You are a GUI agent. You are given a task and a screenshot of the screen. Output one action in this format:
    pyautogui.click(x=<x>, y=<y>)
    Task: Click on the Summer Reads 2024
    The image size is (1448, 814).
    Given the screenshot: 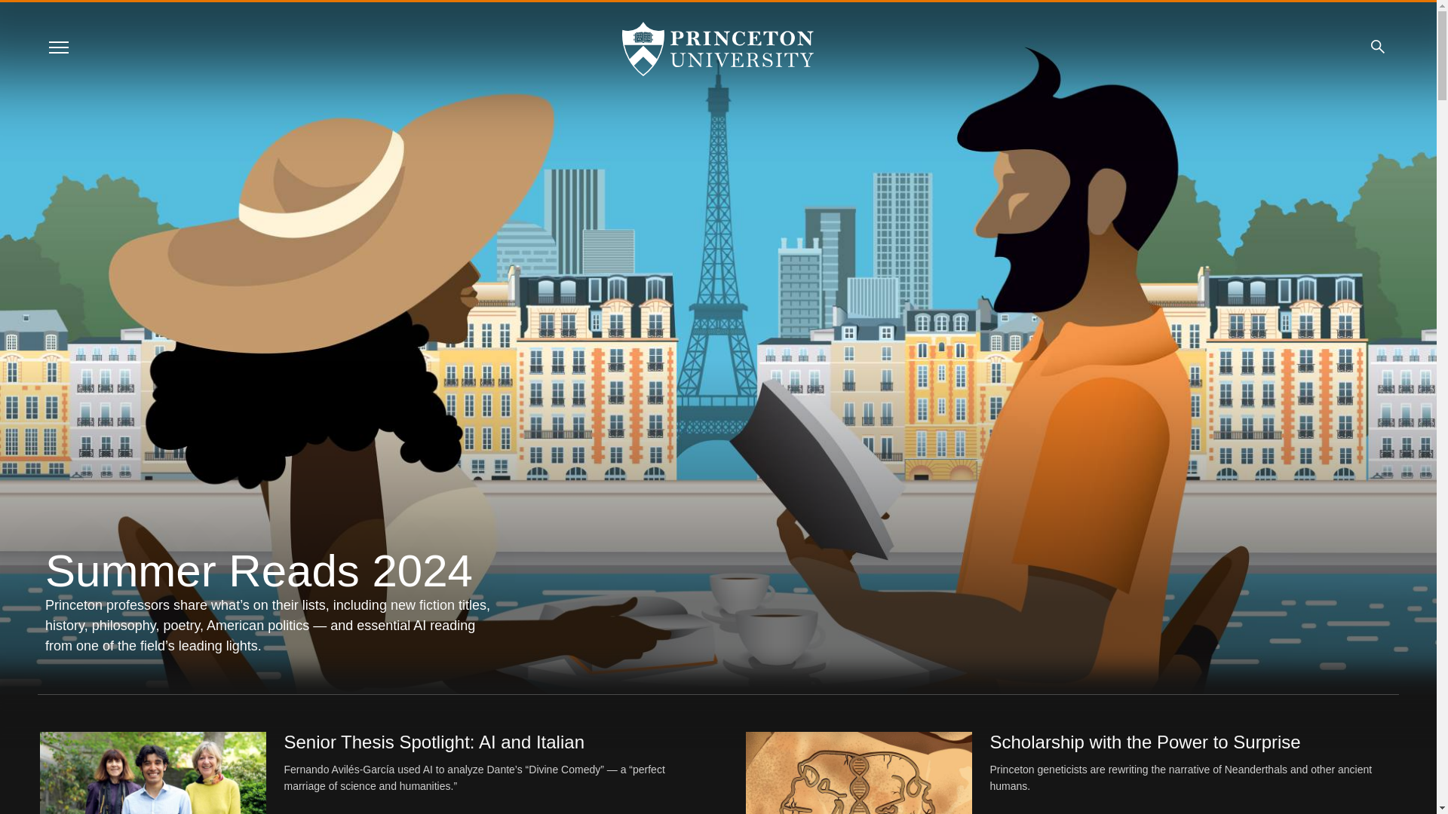 What is the action you would take?
    pyautogui.click(x=259, y=570)
    